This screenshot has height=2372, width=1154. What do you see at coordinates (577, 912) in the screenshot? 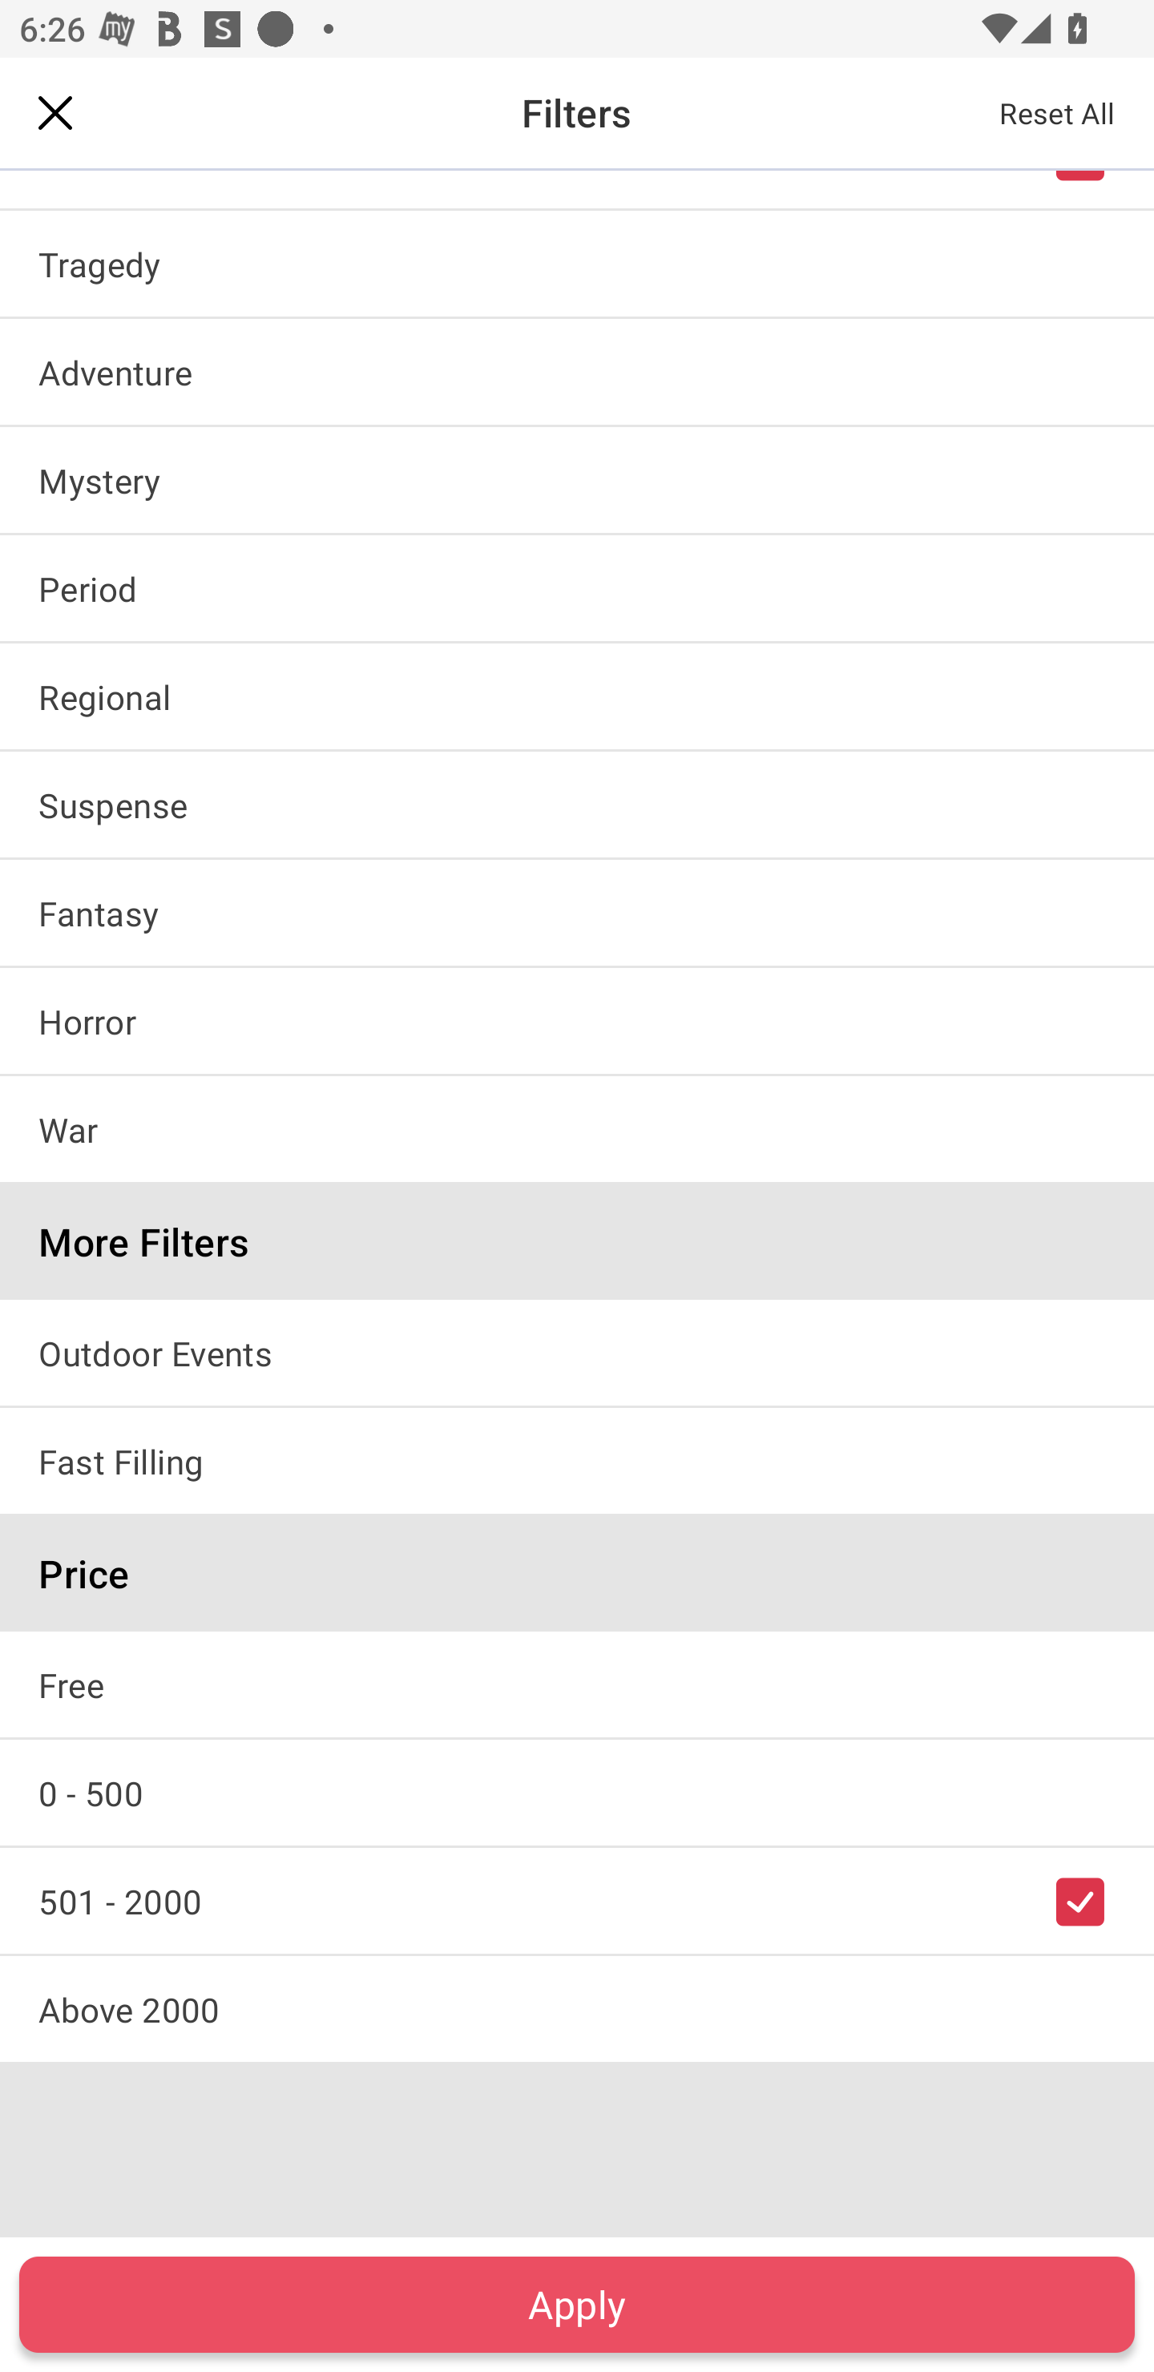
I see `Fantasy` at bounding box center [577, 912].